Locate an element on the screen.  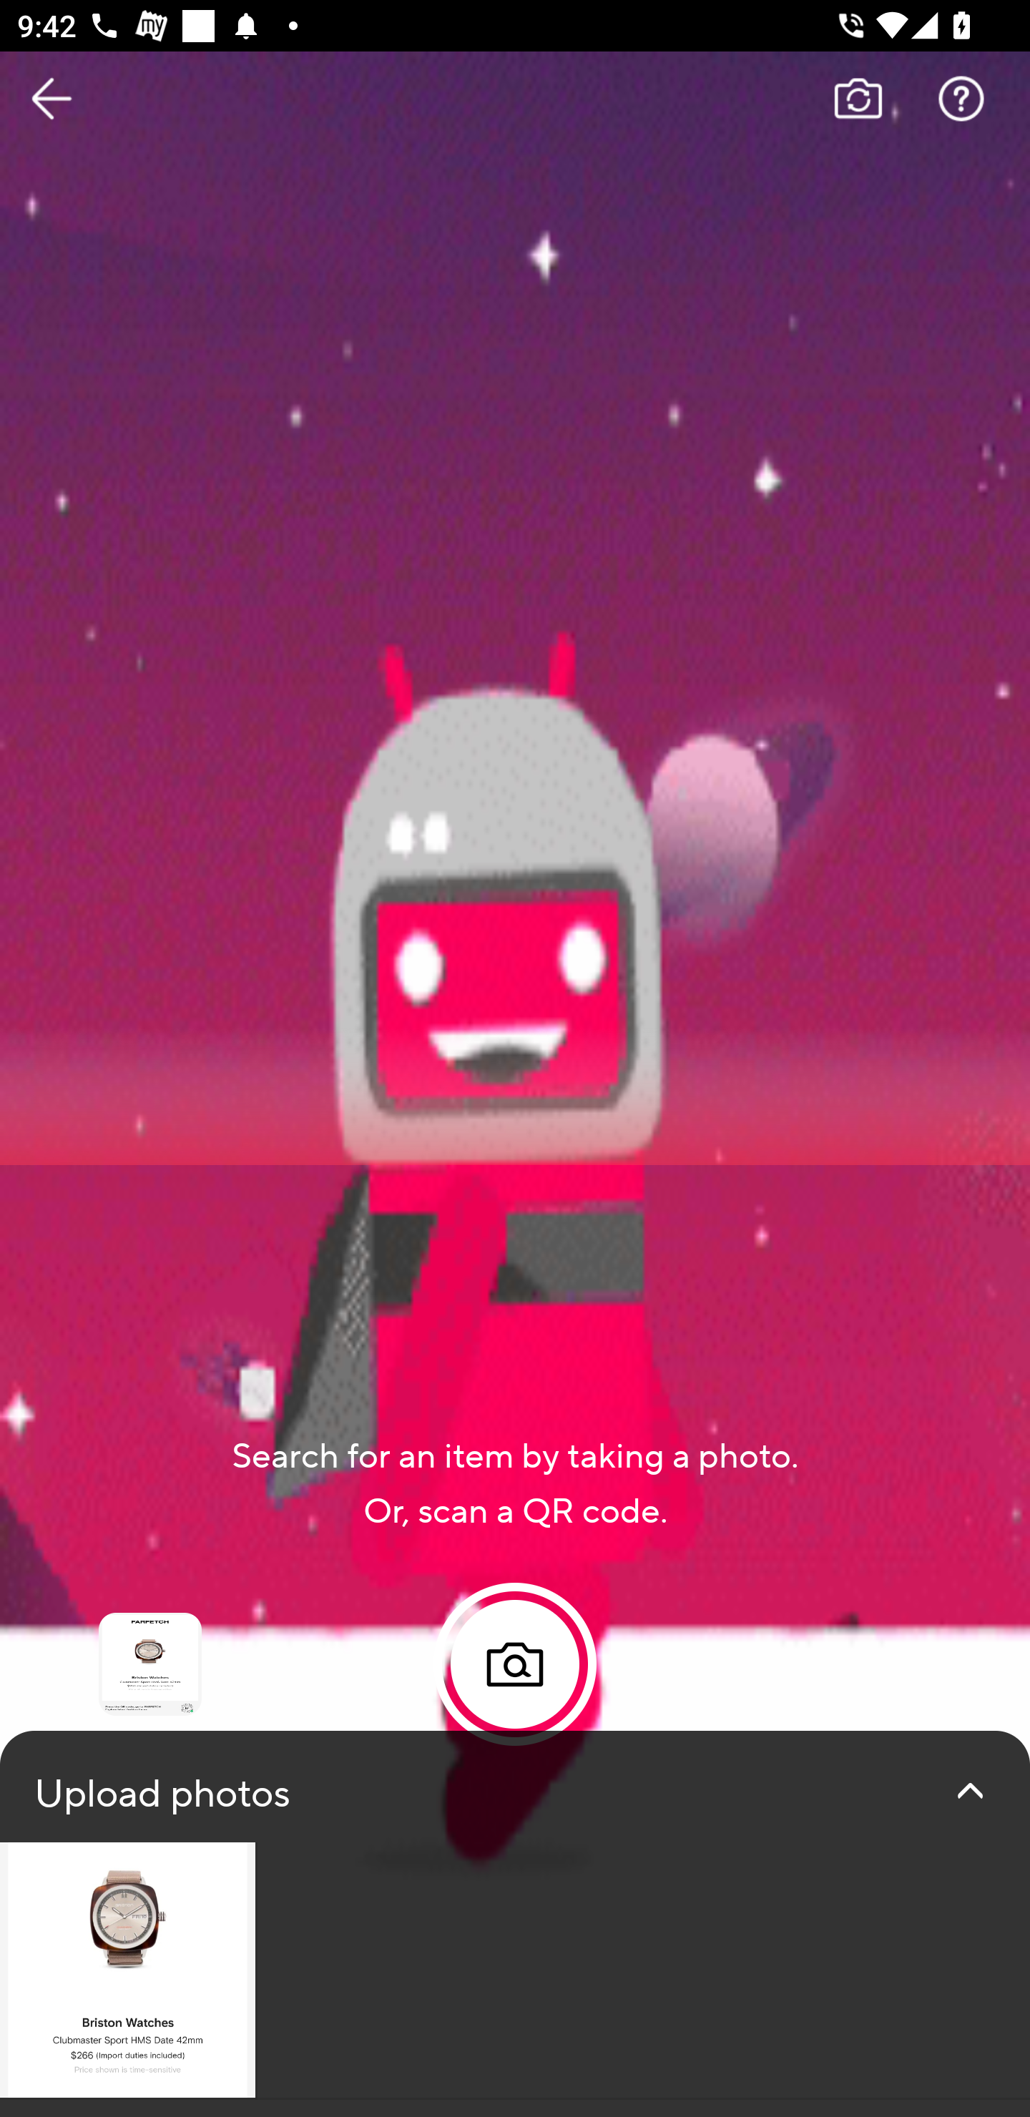
 is located at coordinates (970, 1791).